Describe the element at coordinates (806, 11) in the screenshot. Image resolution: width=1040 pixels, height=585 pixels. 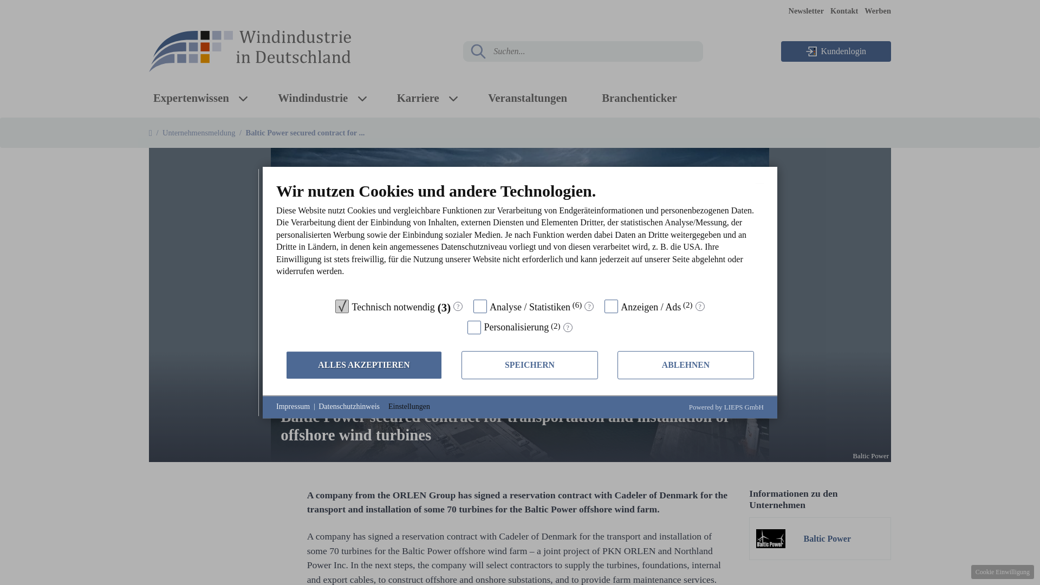
I see `Newsletter` at that location.